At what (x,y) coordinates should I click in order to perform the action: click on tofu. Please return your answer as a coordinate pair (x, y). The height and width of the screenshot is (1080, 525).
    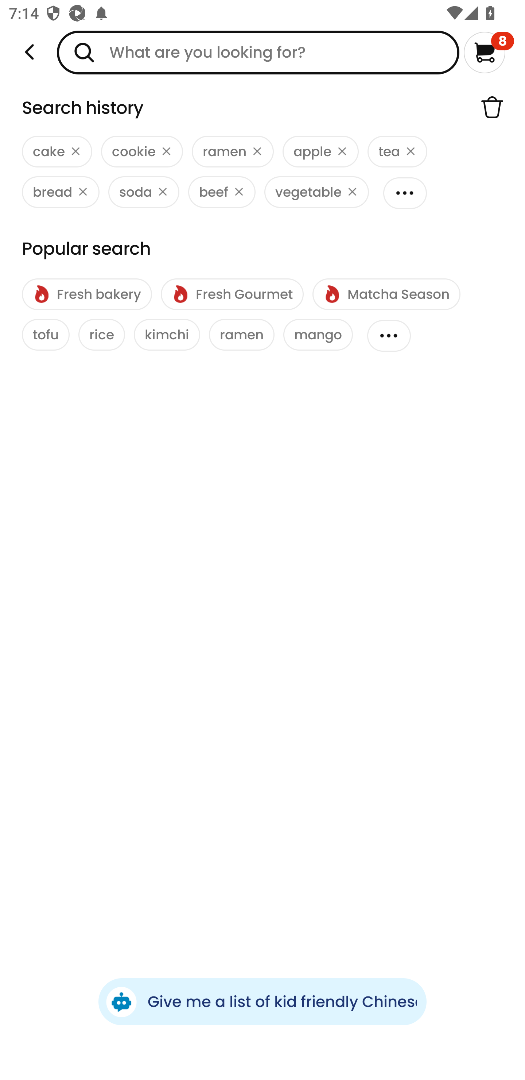
    Looking at the image, I should click on (46, 335).